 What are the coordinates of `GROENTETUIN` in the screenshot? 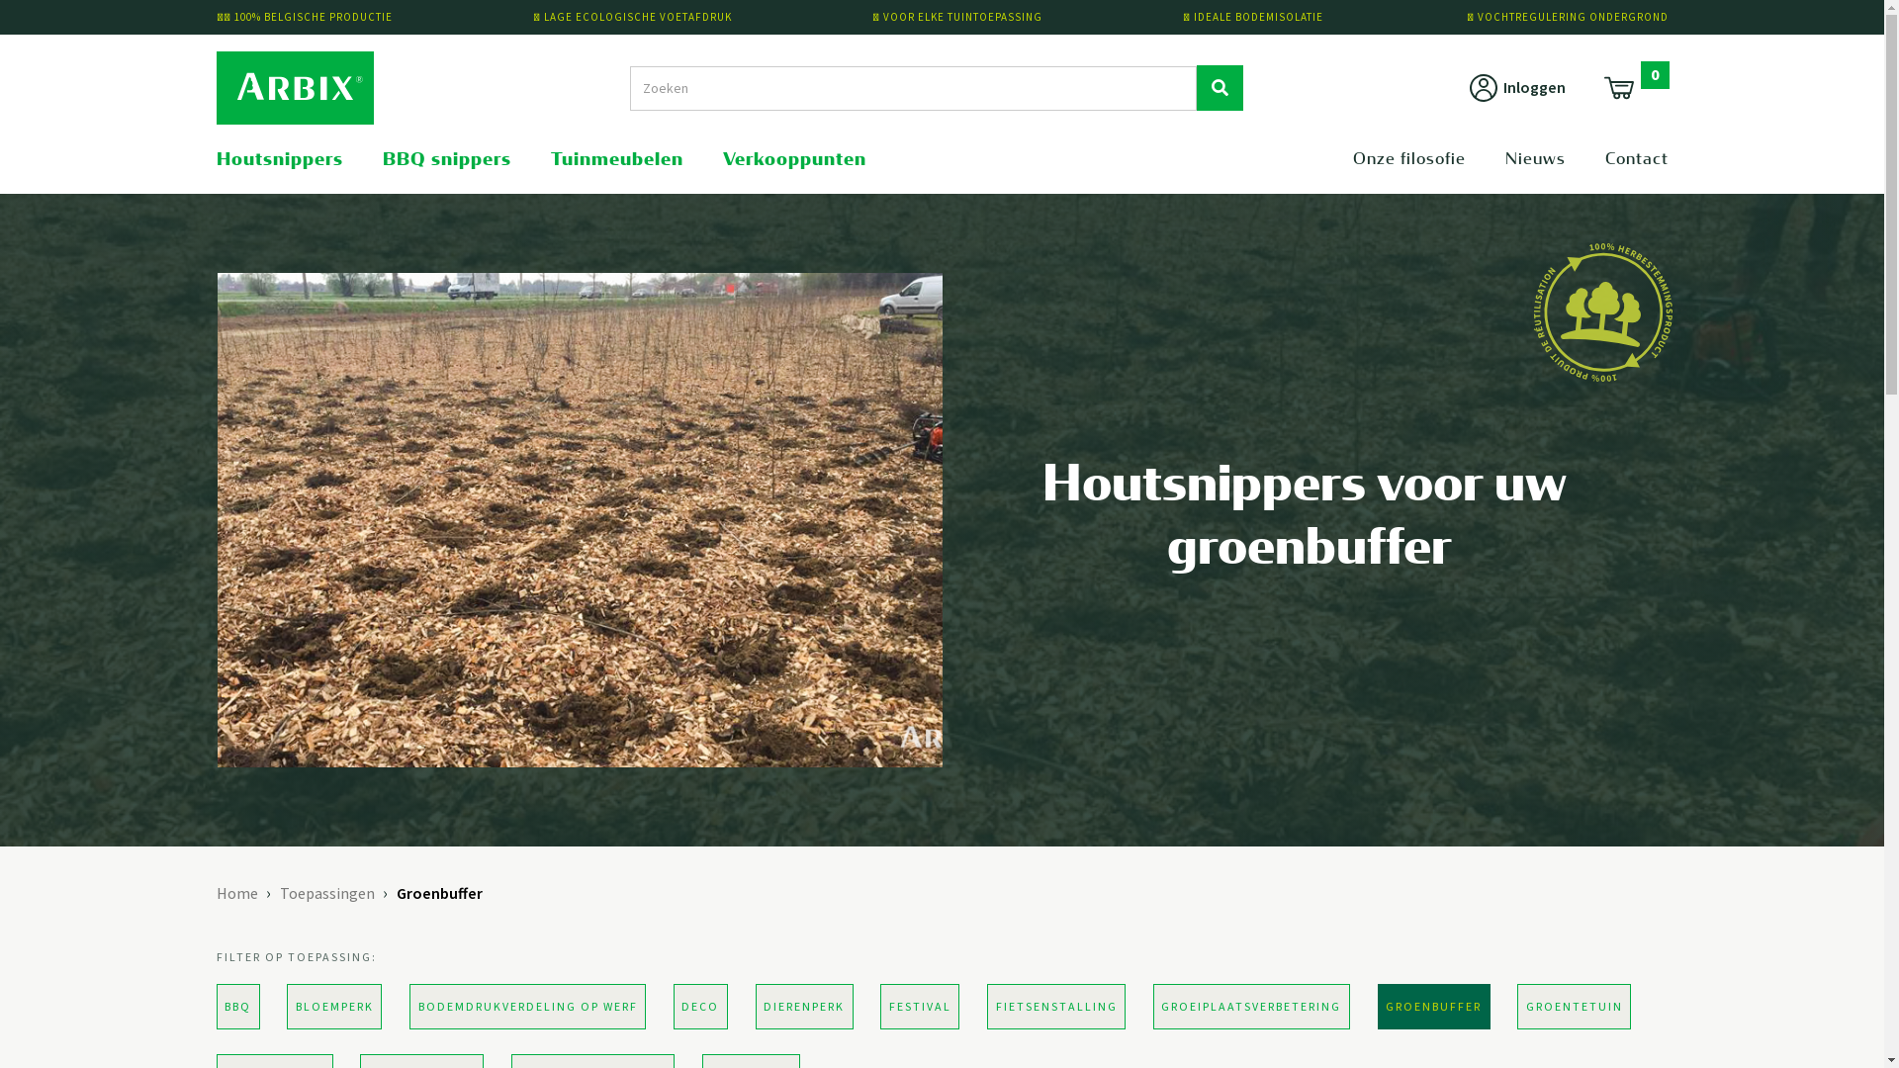 It's located at (1575, 1007).